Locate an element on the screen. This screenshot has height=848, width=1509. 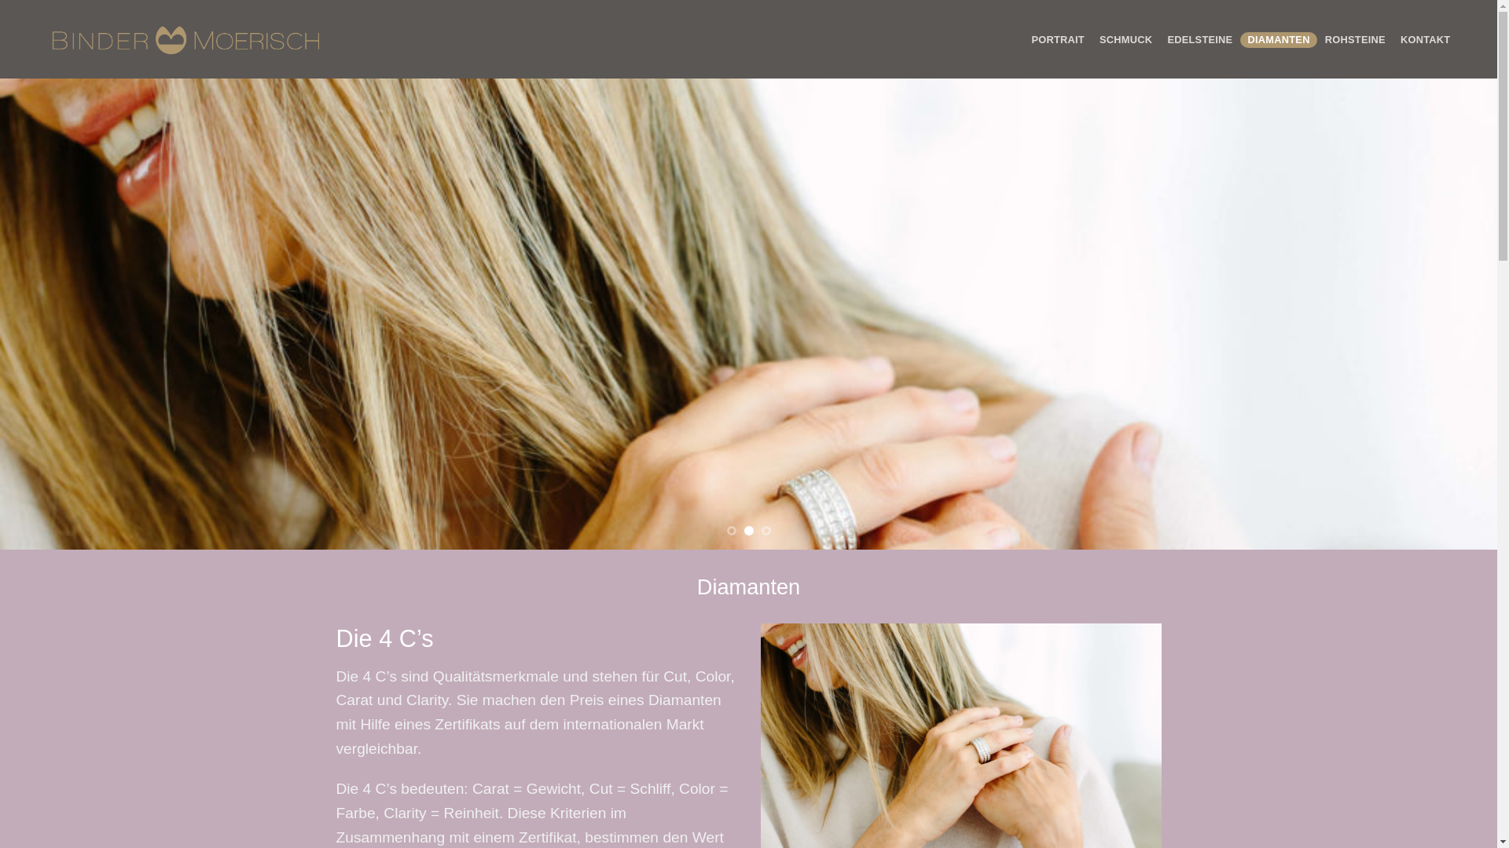
Binder-Moerisch - Goldschmied is located at coordinates (185, 39).